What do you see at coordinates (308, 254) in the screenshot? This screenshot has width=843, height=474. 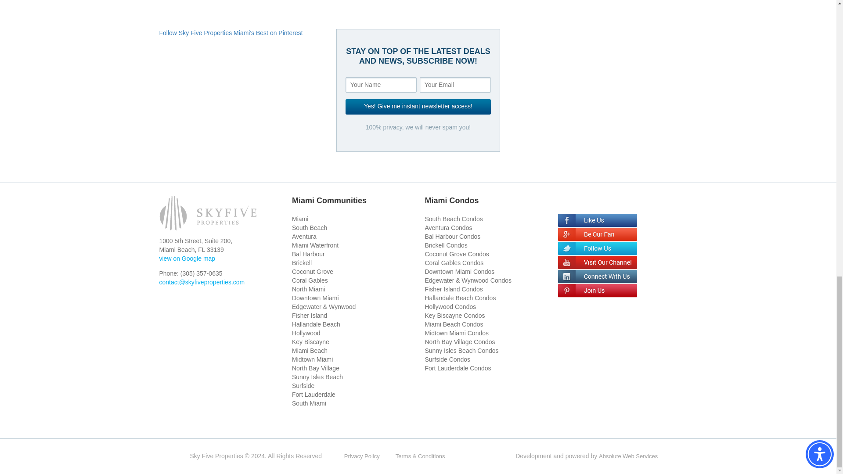 I see `Bal Harbour` at bounding box center [308, 254].